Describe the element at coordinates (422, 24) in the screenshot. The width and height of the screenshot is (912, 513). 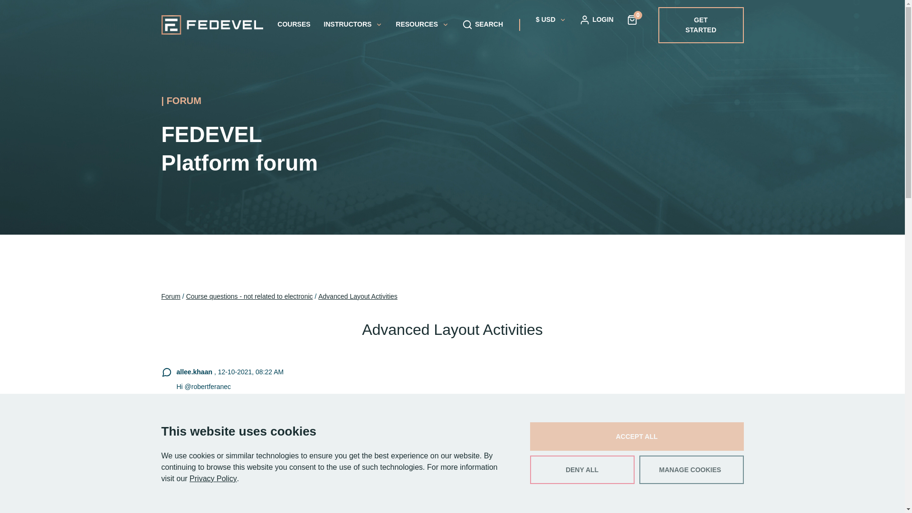
I see `RESOURCES ` at that location.